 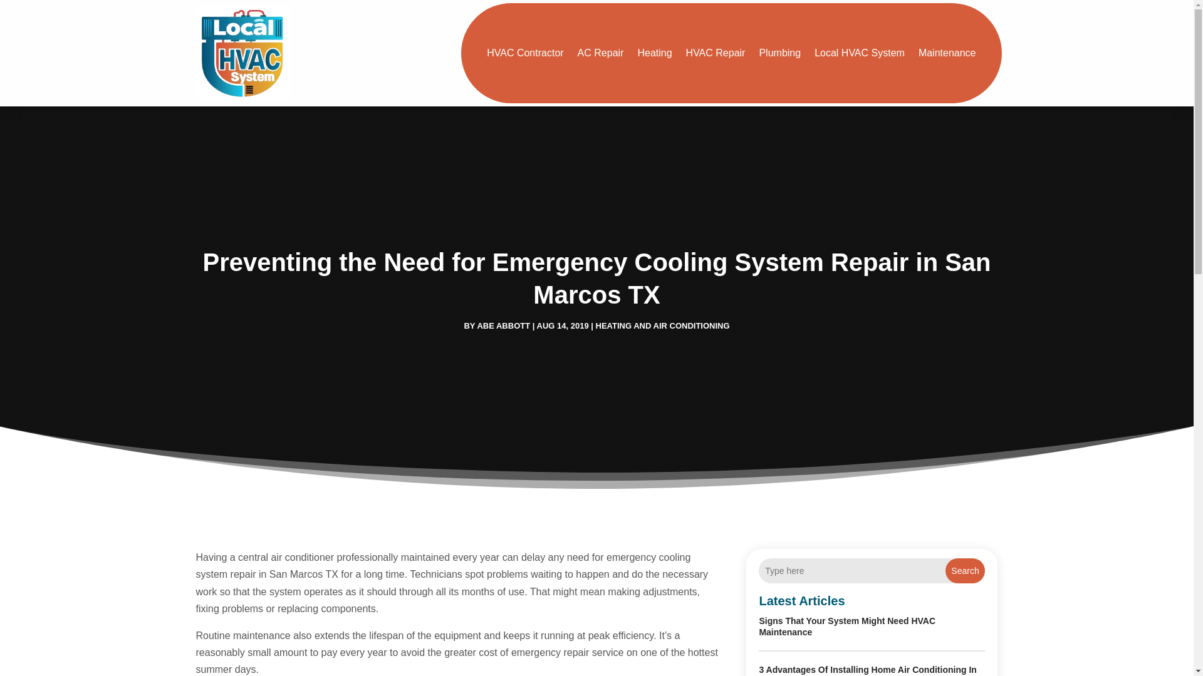 I want to click on ABE ABBOTT, so click(x=503, y=325).